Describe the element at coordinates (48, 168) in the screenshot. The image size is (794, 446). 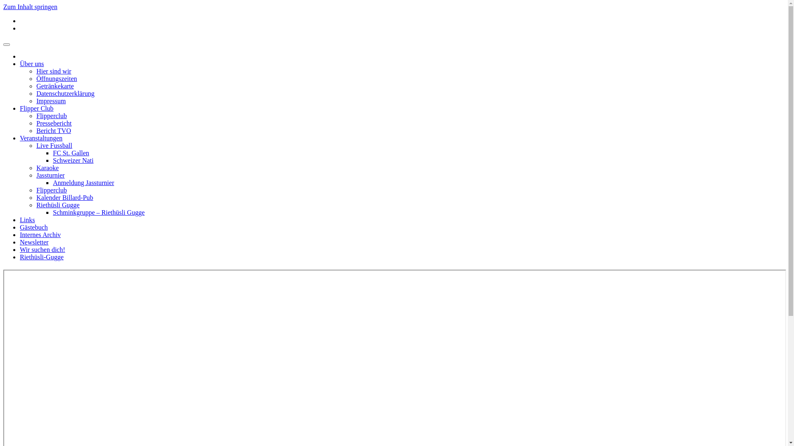
I see `Karaoke` at that location.